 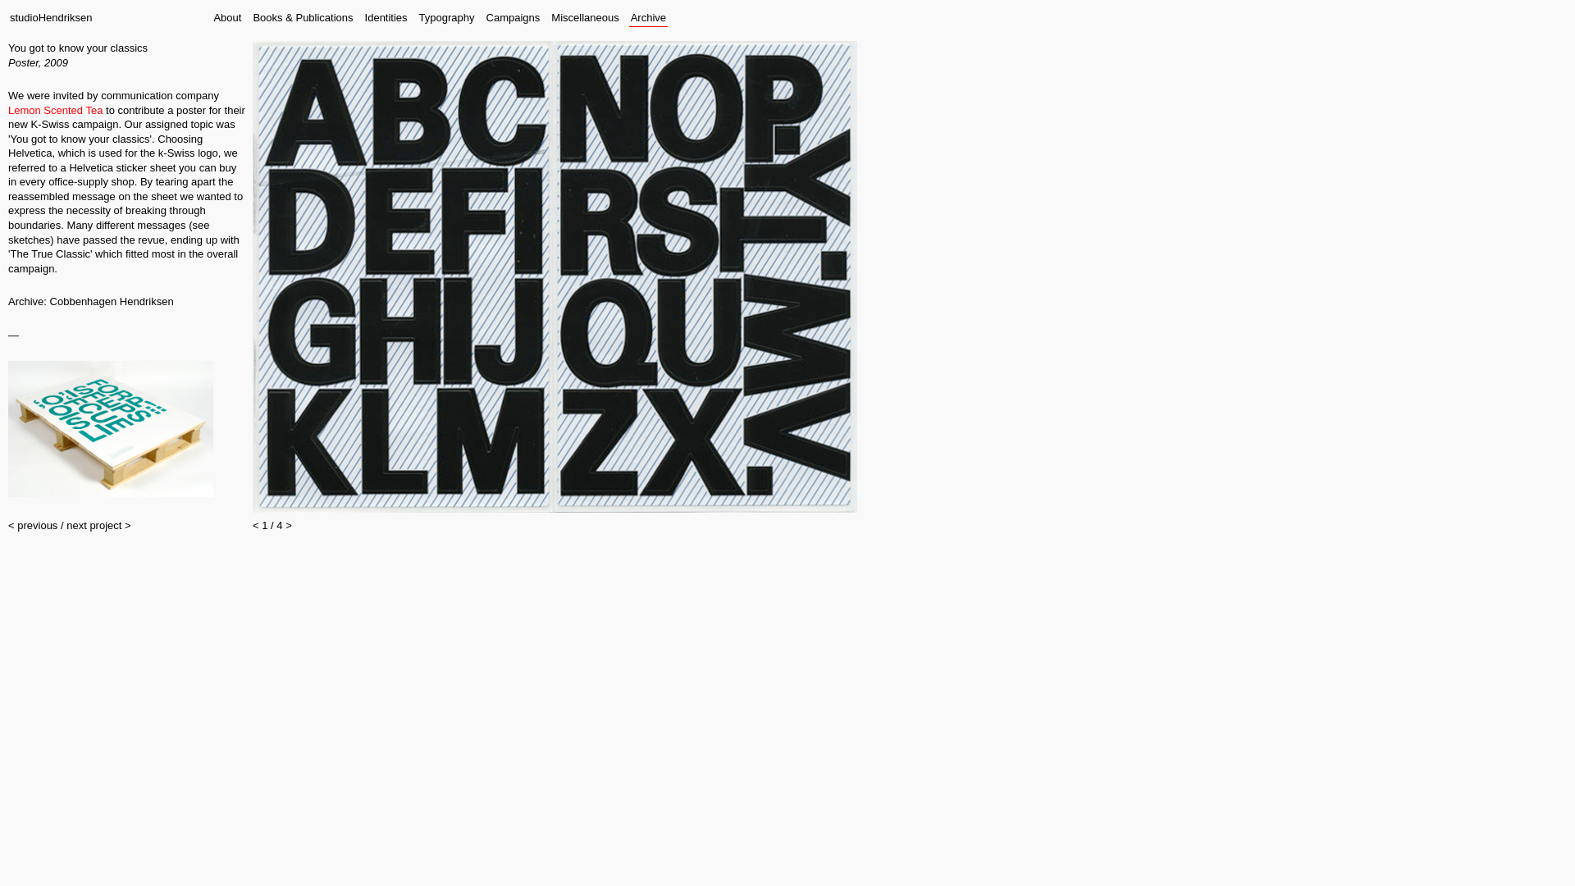 I want to click on Campaigns, so click(x=514, y=17).